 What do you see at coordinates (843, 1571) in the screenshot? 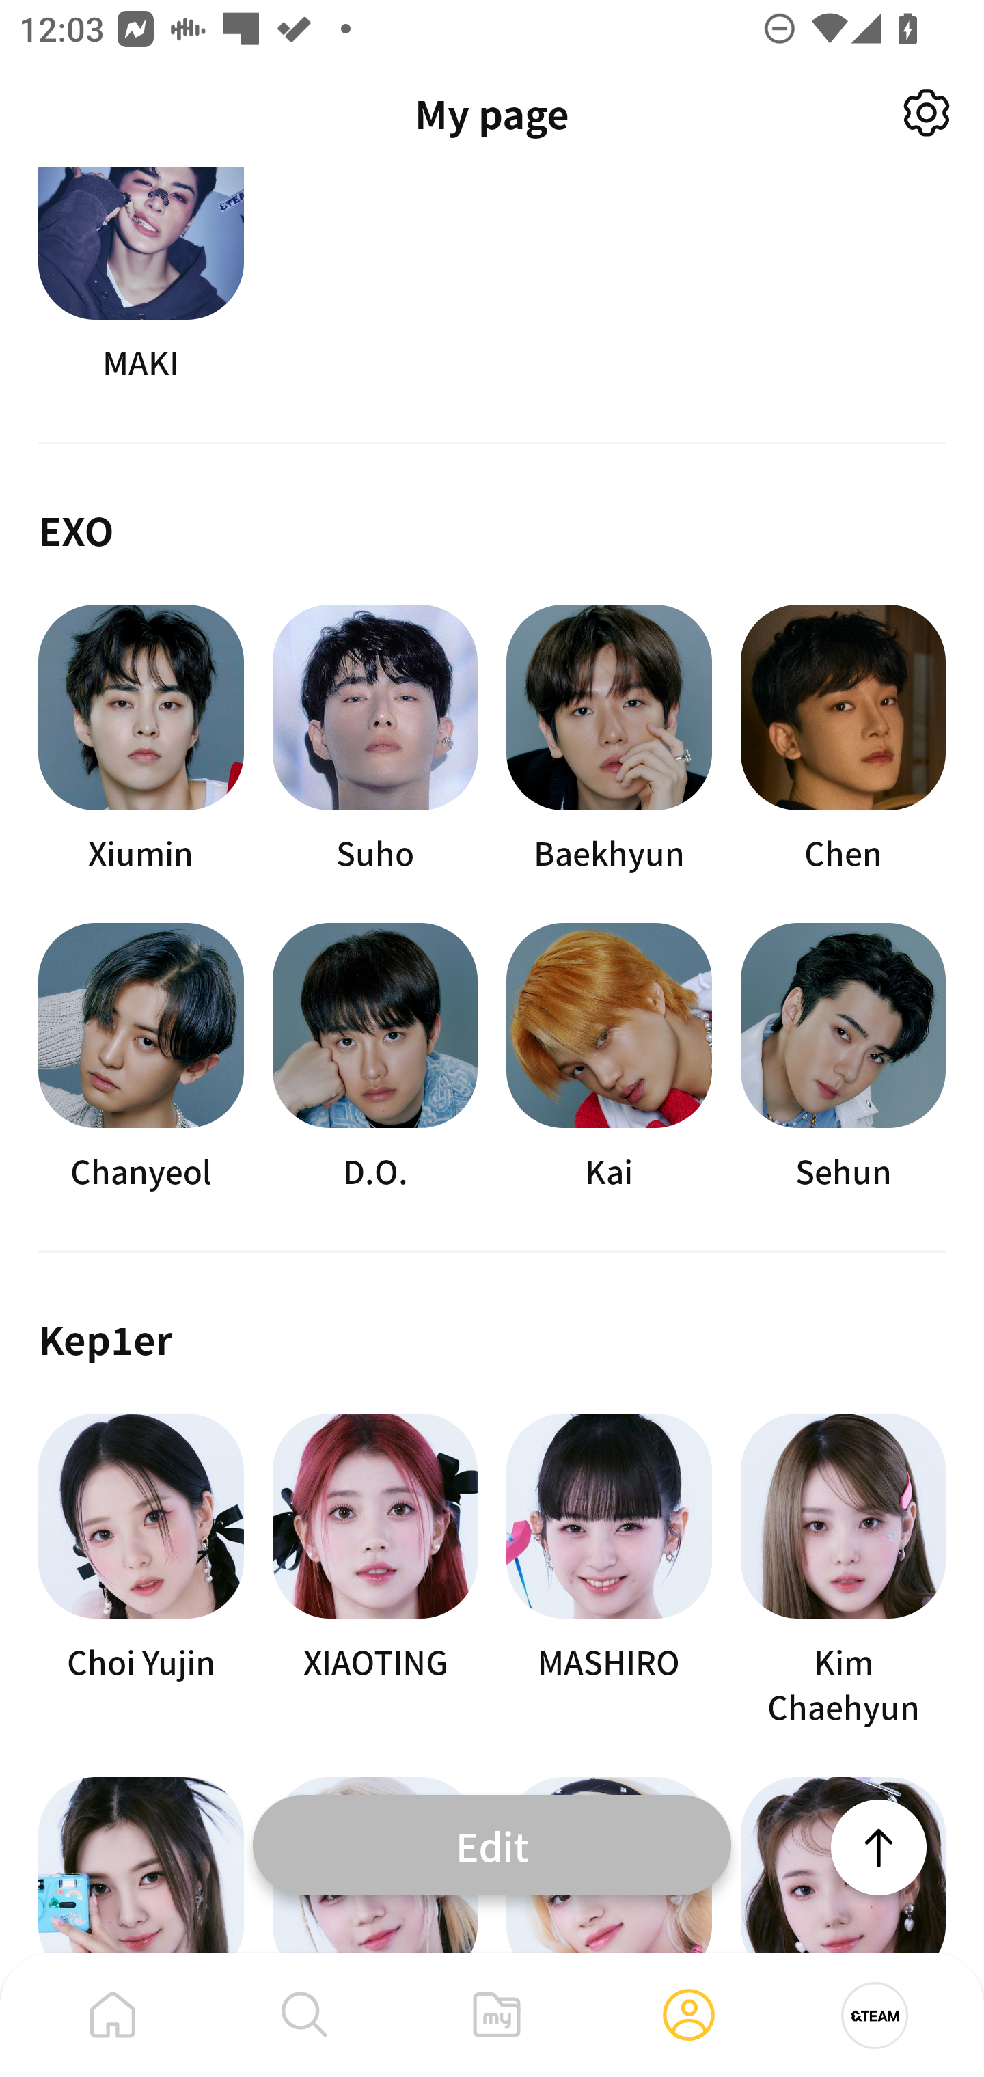
I see `Kim Chaehyun` at bounding box center [843, 1571].